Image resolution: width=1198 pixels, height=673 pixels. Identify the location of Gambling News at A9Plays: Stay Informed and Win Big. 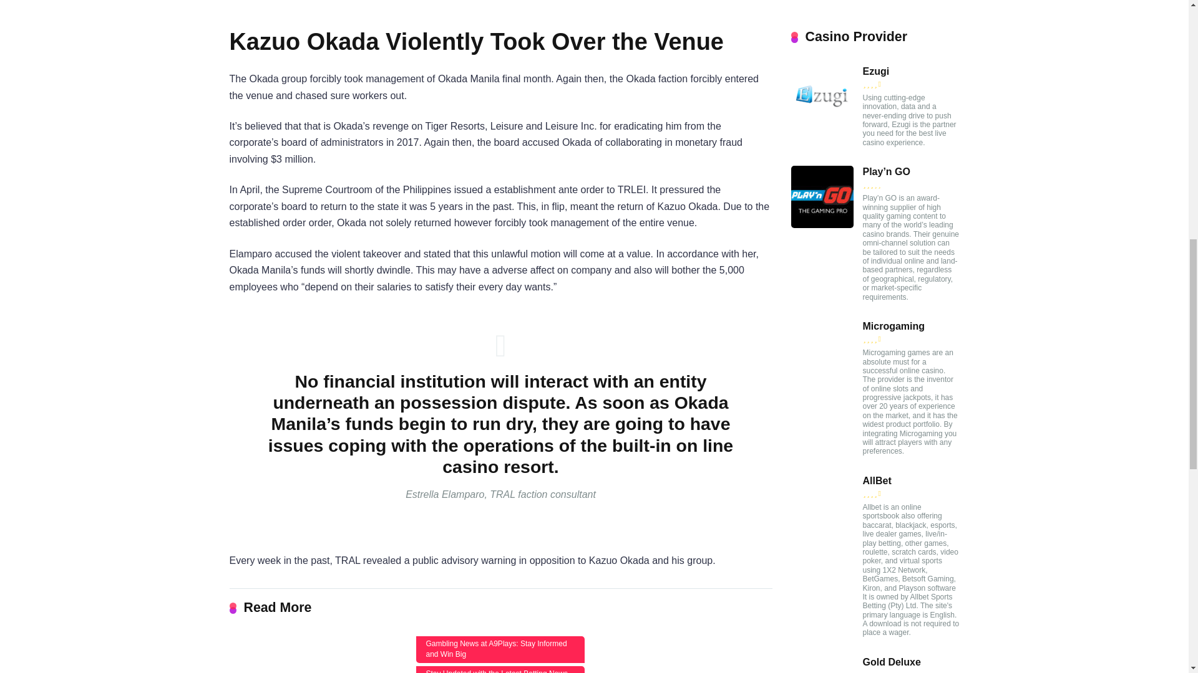
(500, 649).